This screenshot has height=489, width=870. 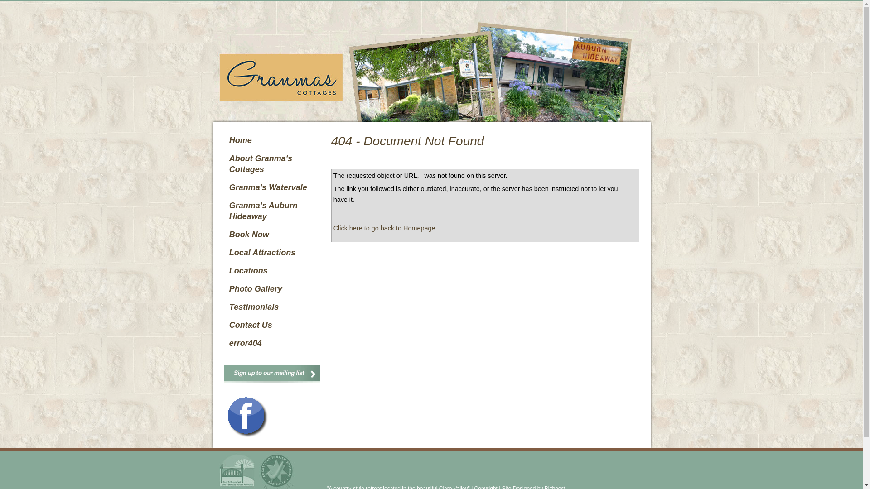 I want to click on Locations, so click(x=274, y=271).